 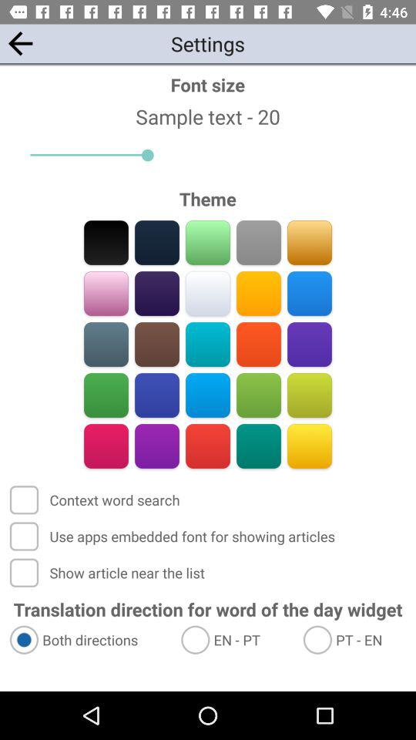 I want to click on color select, so click(x=259, y=446).